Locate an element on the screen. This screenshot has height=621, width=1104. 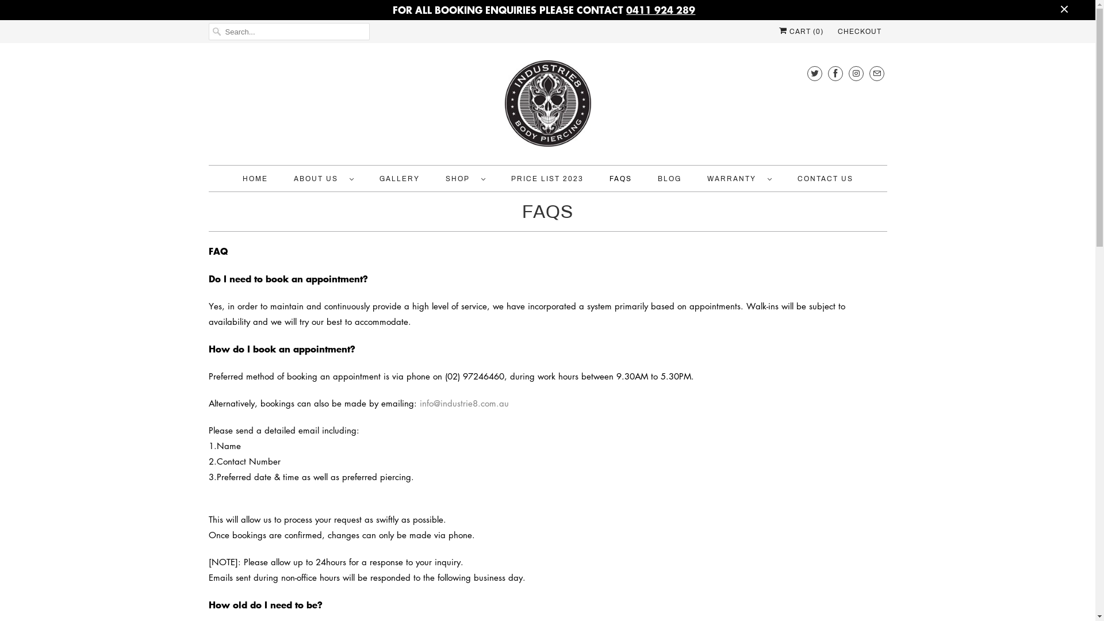
ABOUT US  is located at coordinates (323, 179).